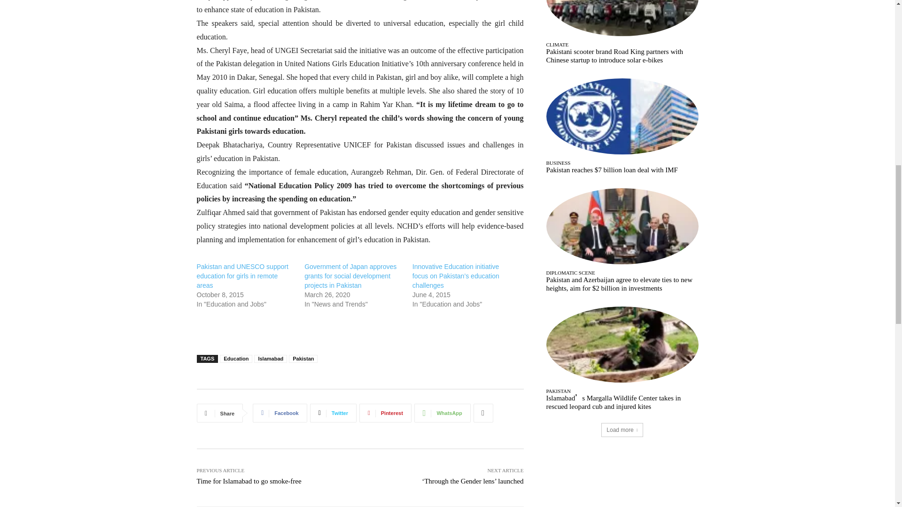 The width and height of the screenshot is (902, 507). What do you see at coordinates (385, 413) in the screenshot?
I see `Pinterest` at bounding box center [385, 413].